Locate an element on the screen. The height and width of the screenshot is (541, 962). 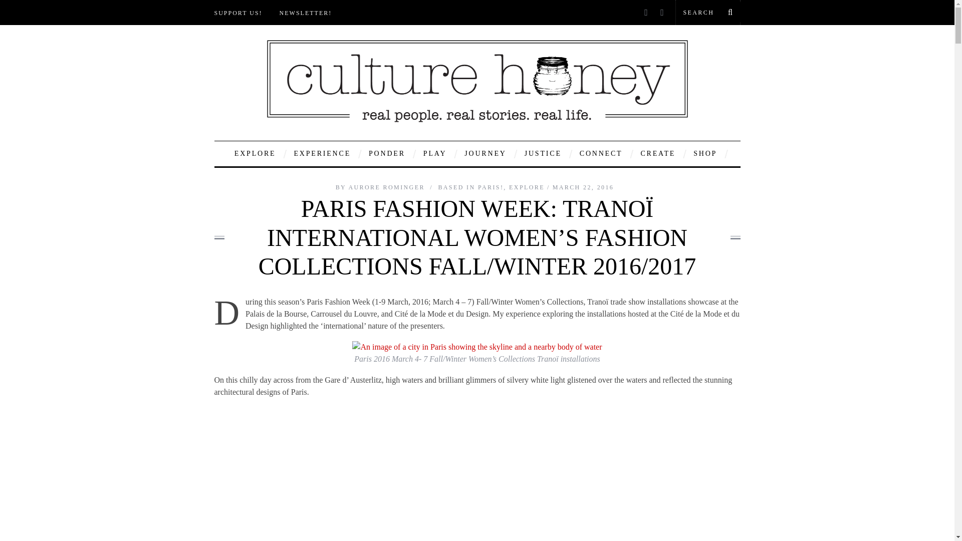
NEWSLETTER! is located at coordinates (306, 16).